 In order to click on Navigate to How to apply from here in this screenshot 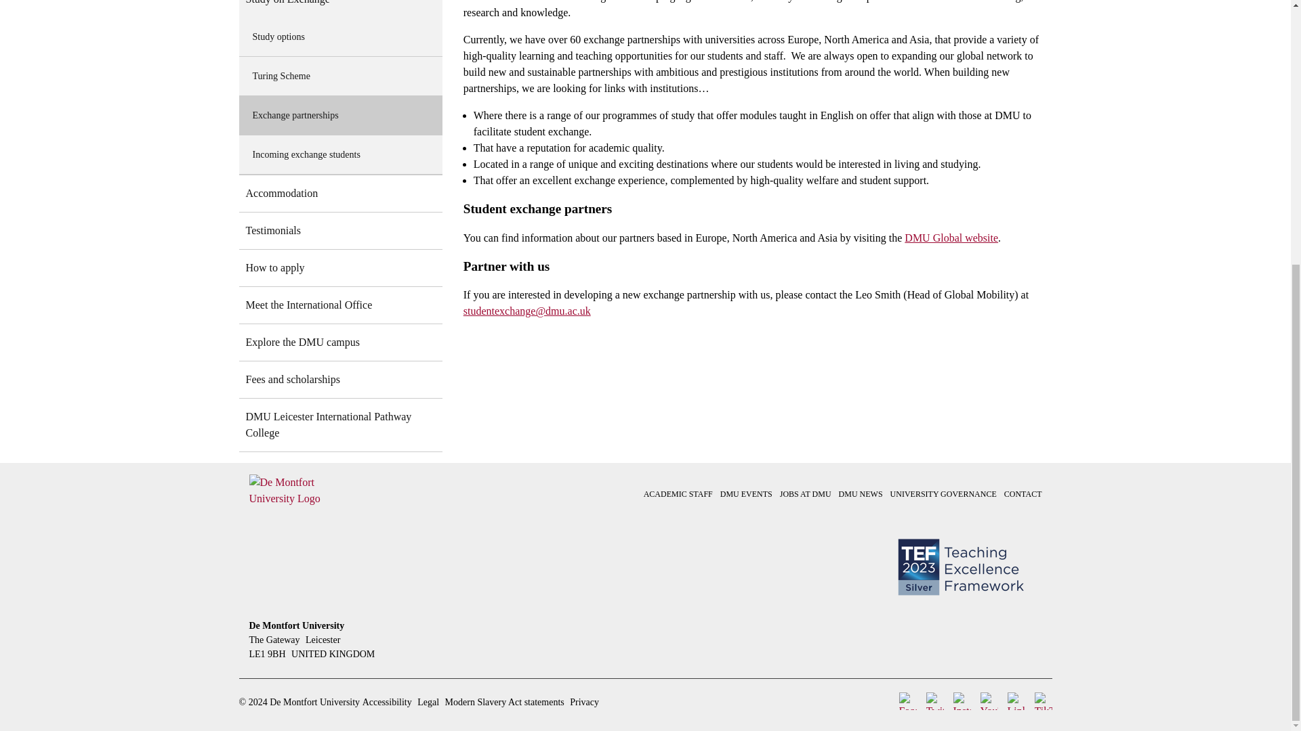, I will do `click(340, 268)`.